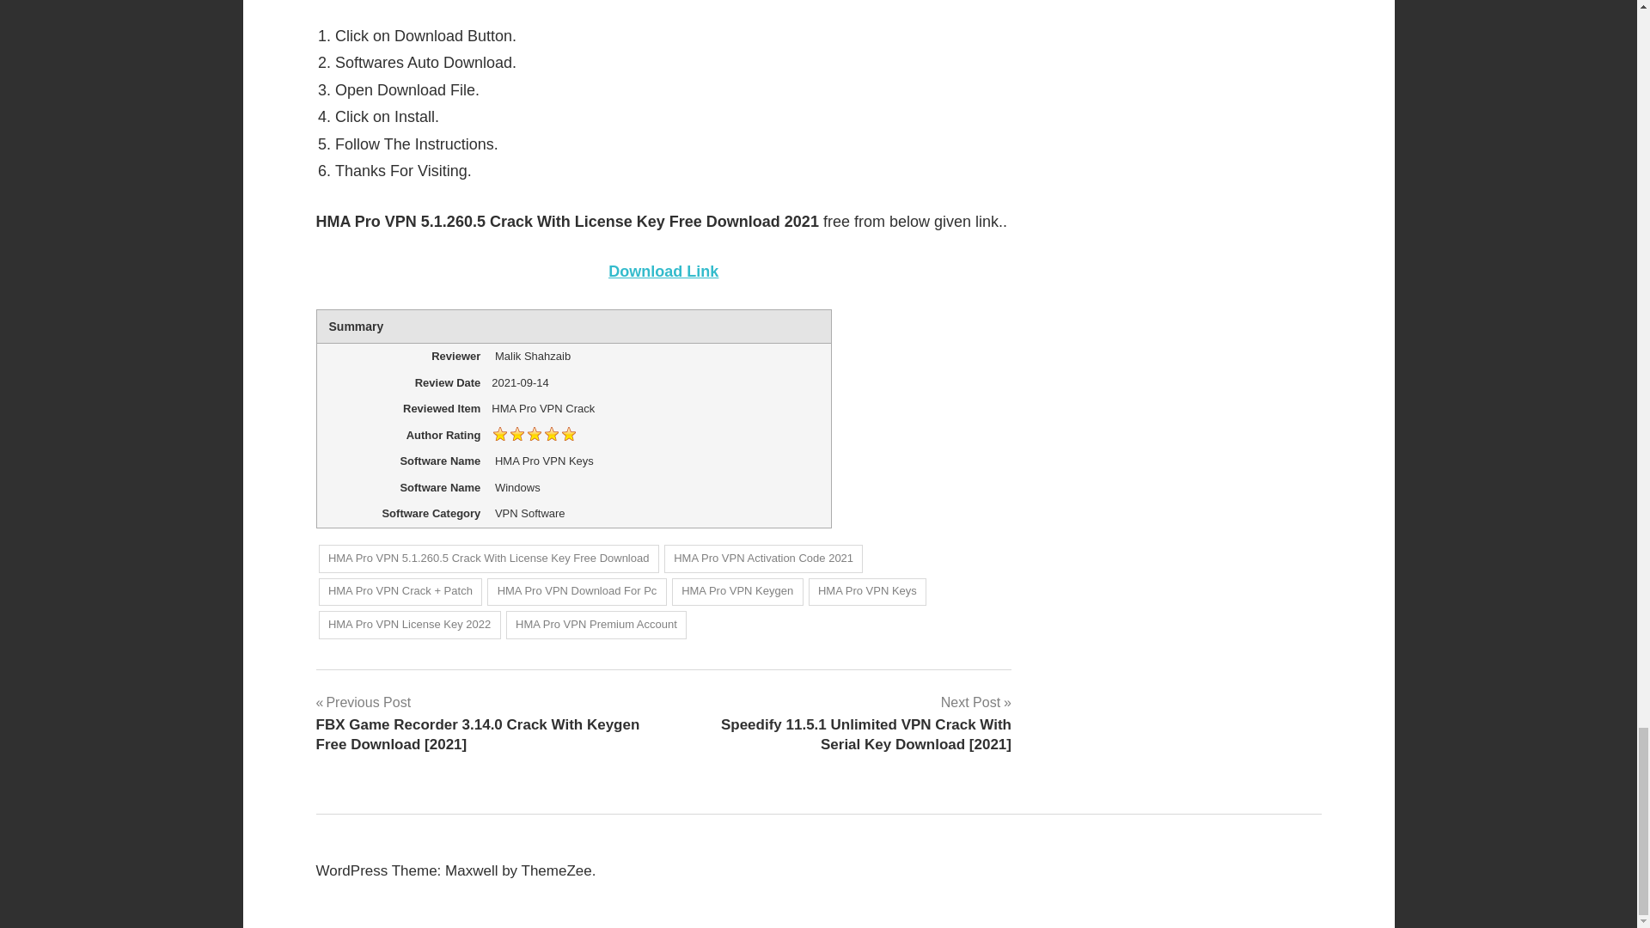 The image size is (1650, 928). What do you see at coordinates (868, 592) in the screenshot?
I see `HMA Pro VPN Keys` at bounding box center [868, 592].